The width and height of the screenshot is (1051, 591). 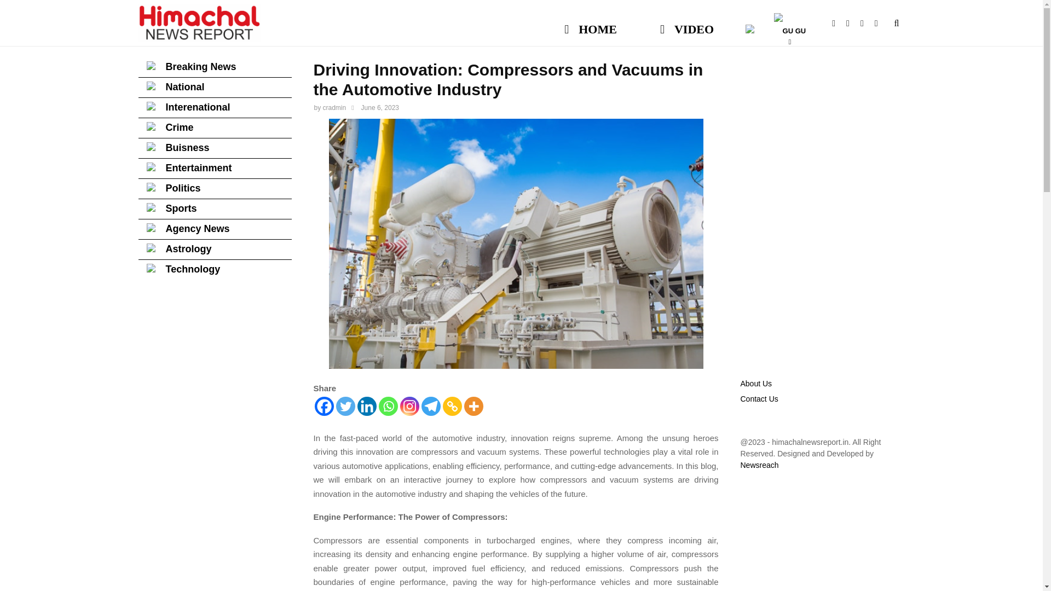 I want to click on HOME, so click(x=591, y=24).